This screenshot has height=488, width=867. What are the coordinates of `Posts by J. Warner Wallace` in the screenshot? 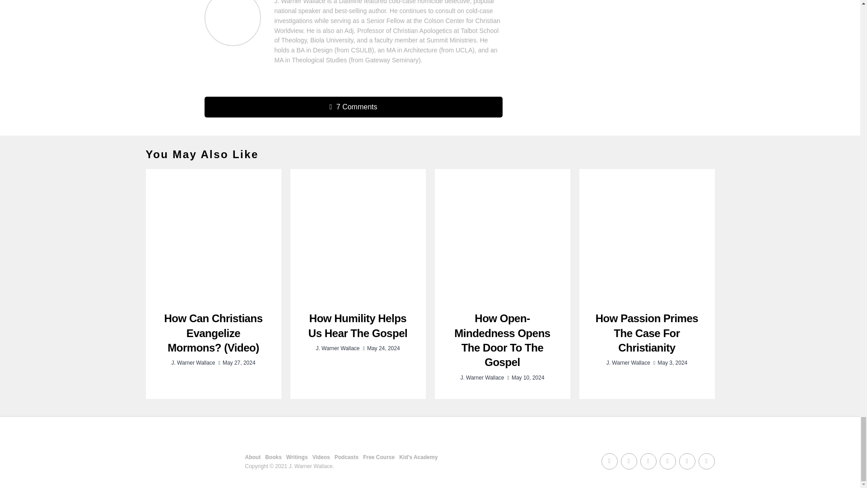 It's located at (337, 348).